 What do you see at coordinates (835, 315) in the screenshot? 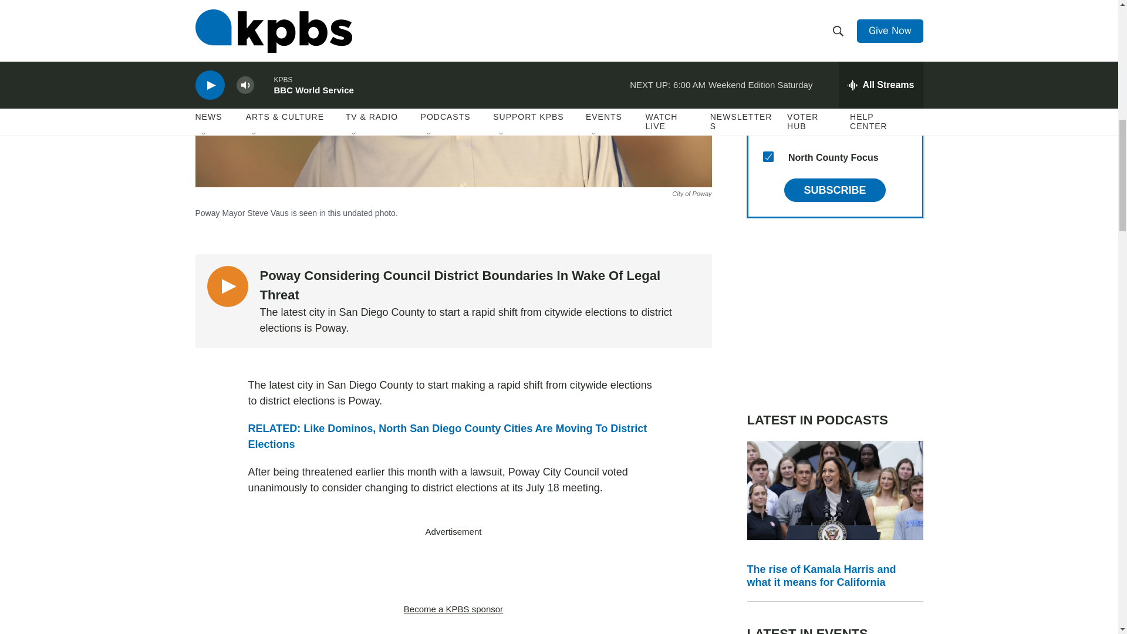
I see `3rd party ad content` at bounding box center [835, 315].